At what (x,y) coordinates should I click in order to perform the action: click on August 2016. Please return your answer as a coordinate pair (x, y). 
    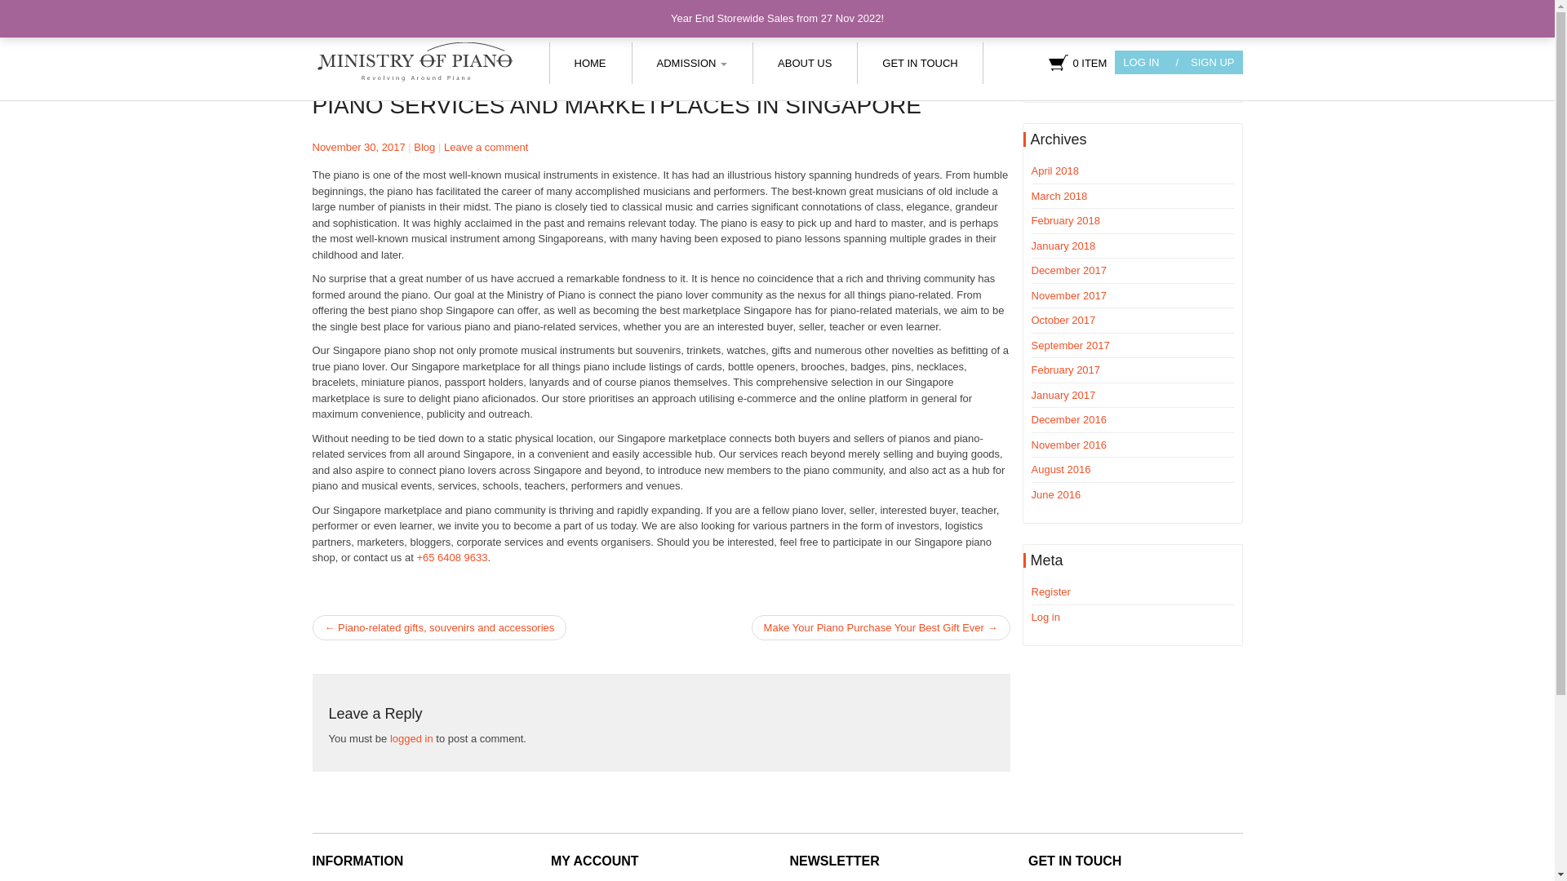
    Looking at the image, I should click on (1061, 470).